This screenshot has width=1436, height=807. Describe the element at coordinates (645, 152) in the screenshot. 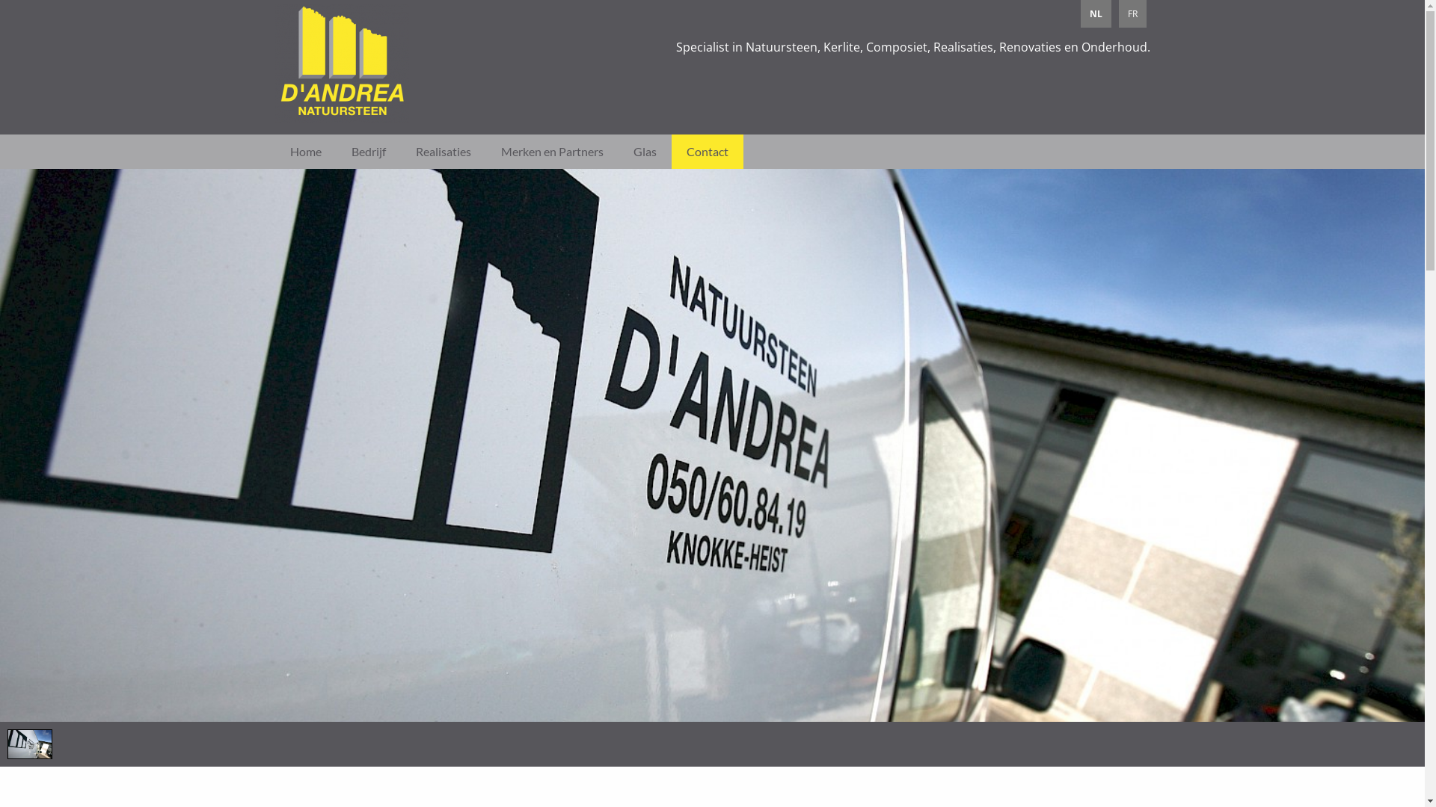

I see `Glas` at that location.